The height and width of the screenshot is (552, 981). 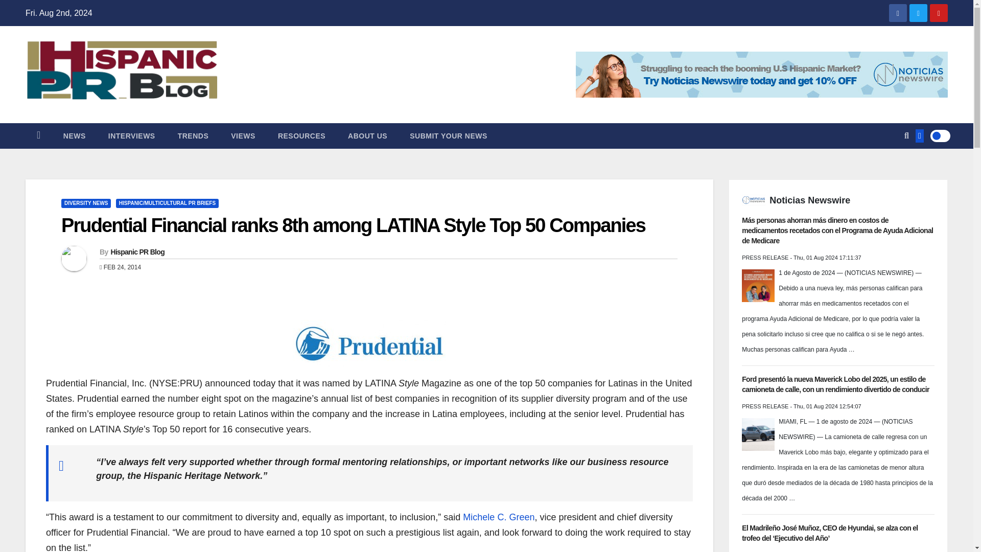 What do you see at coordinates (301, 135) in the screenshot?
I see `RESOURCES` at bounding box center [301, 135].